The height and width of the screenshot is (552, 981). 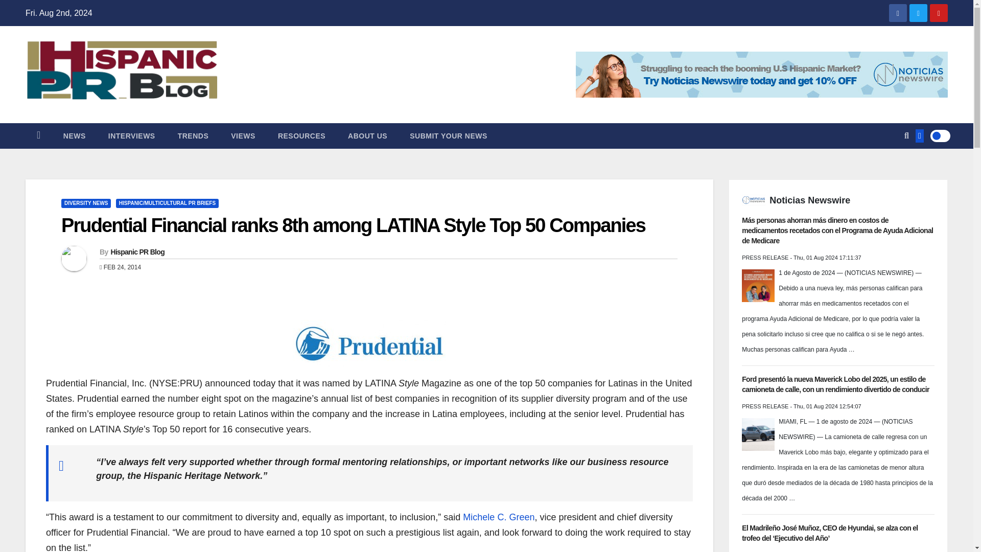 What do you see at coordinates (301, 135) in the screenshot?
I see `RESOURCES` at bounding box center [301, 135].